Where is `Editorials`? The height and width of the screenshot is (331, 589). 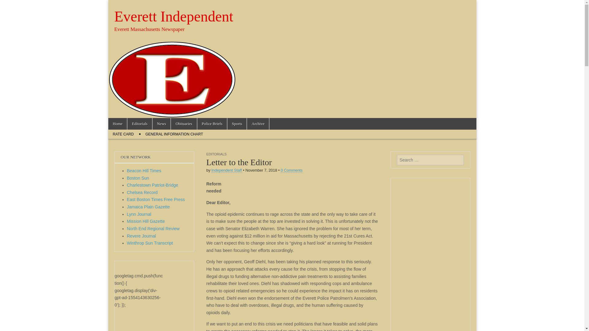
Editorials is located at coordinates (139, 124).